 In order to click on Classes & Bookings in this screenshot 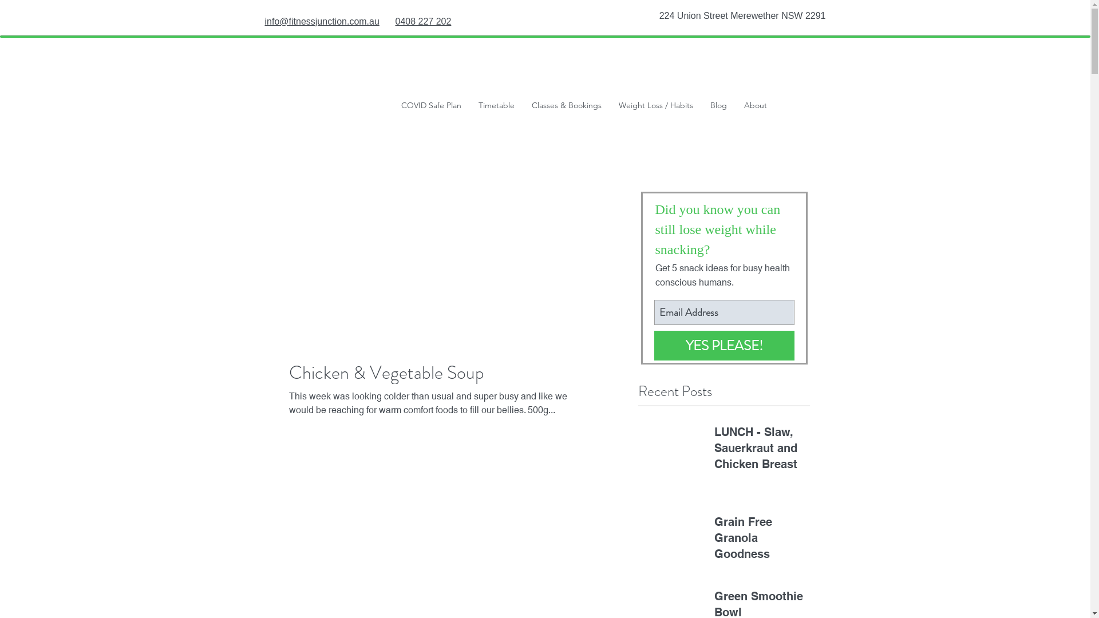, I will do `click(567, 108)`.